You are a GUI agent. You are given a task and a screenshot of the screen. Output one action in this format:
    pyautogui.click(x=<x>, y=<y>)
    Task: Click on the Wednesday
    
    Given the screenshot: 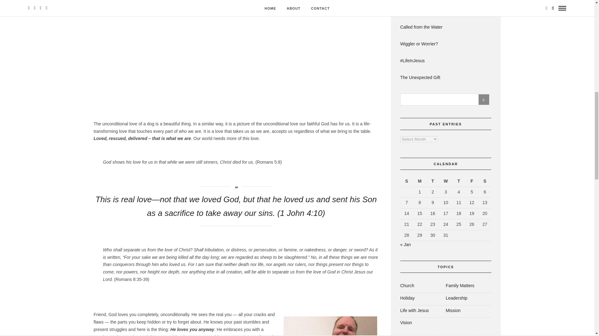 What is the action you would take?
    pyautogui.click(x=446, y=181)
    